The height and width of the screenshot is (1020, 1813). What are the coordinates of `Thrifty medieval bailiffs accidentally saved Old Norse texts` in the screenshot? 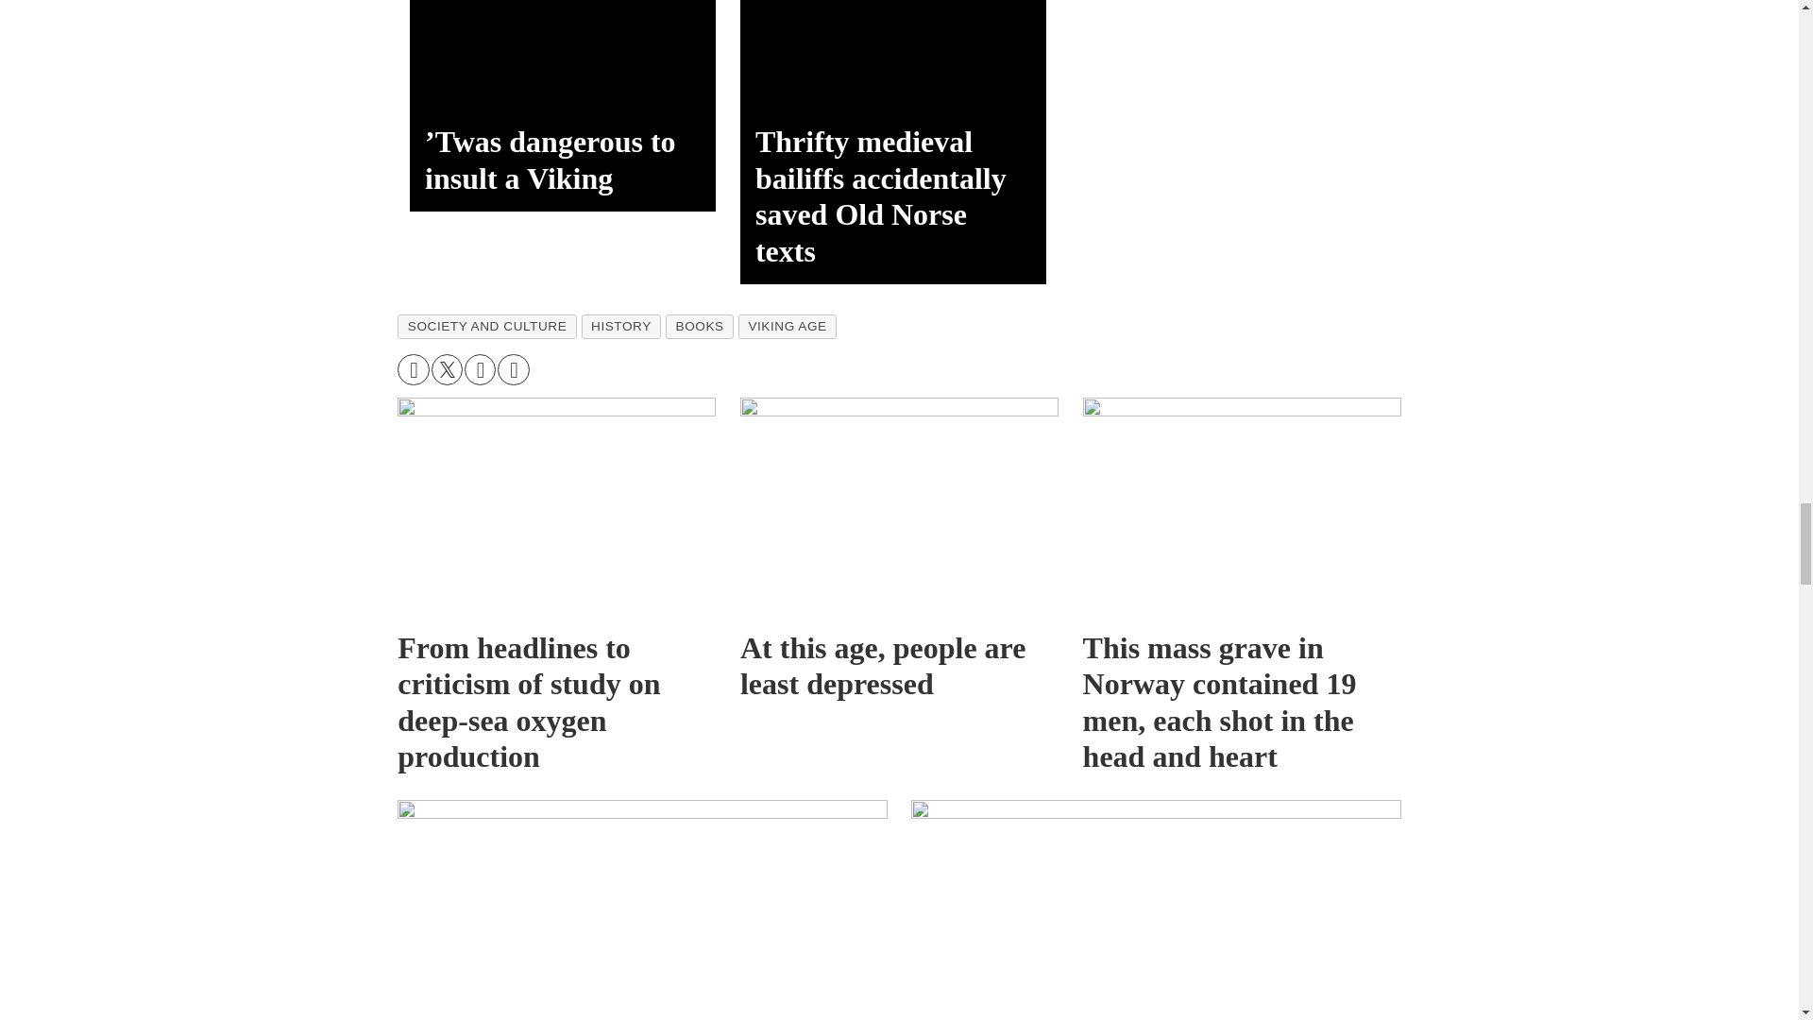 It's located at (892, 54).